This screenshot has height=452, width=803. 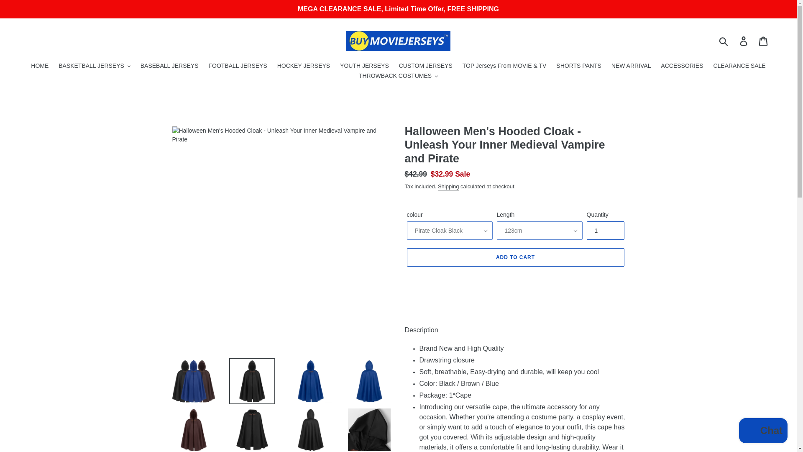 What do you see at coordinates (744, 40) in the screenshot?
I see `Log in` at bounding box center [744, 40].